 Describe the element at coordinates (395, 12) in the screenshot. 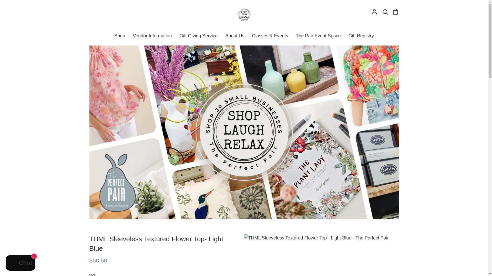

I see `Cart` at that location.